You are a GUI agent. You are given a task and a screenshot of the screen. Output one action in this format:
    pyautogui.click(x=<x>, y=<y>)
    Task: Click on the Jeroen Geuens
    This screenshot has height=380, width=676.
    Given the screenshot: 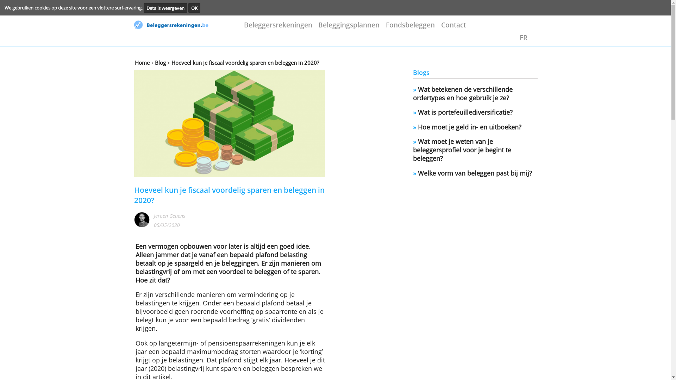 What is the action you would take?
    pyautogui.click(x=192, y=245)
    